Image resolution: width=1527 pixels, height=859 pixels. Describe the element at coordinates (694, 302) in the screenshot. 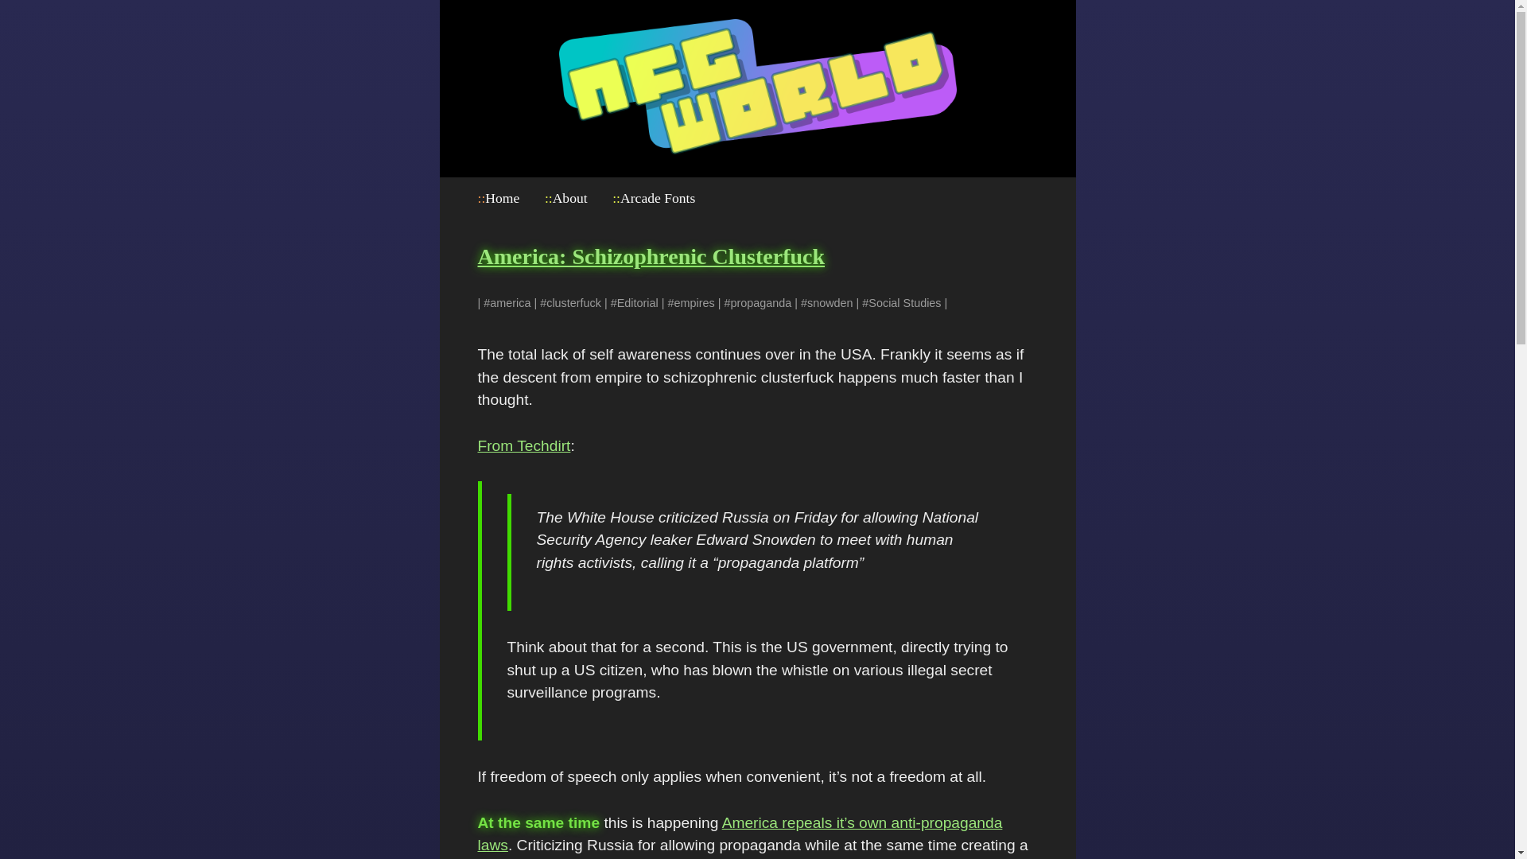

I see `empires` at that location.